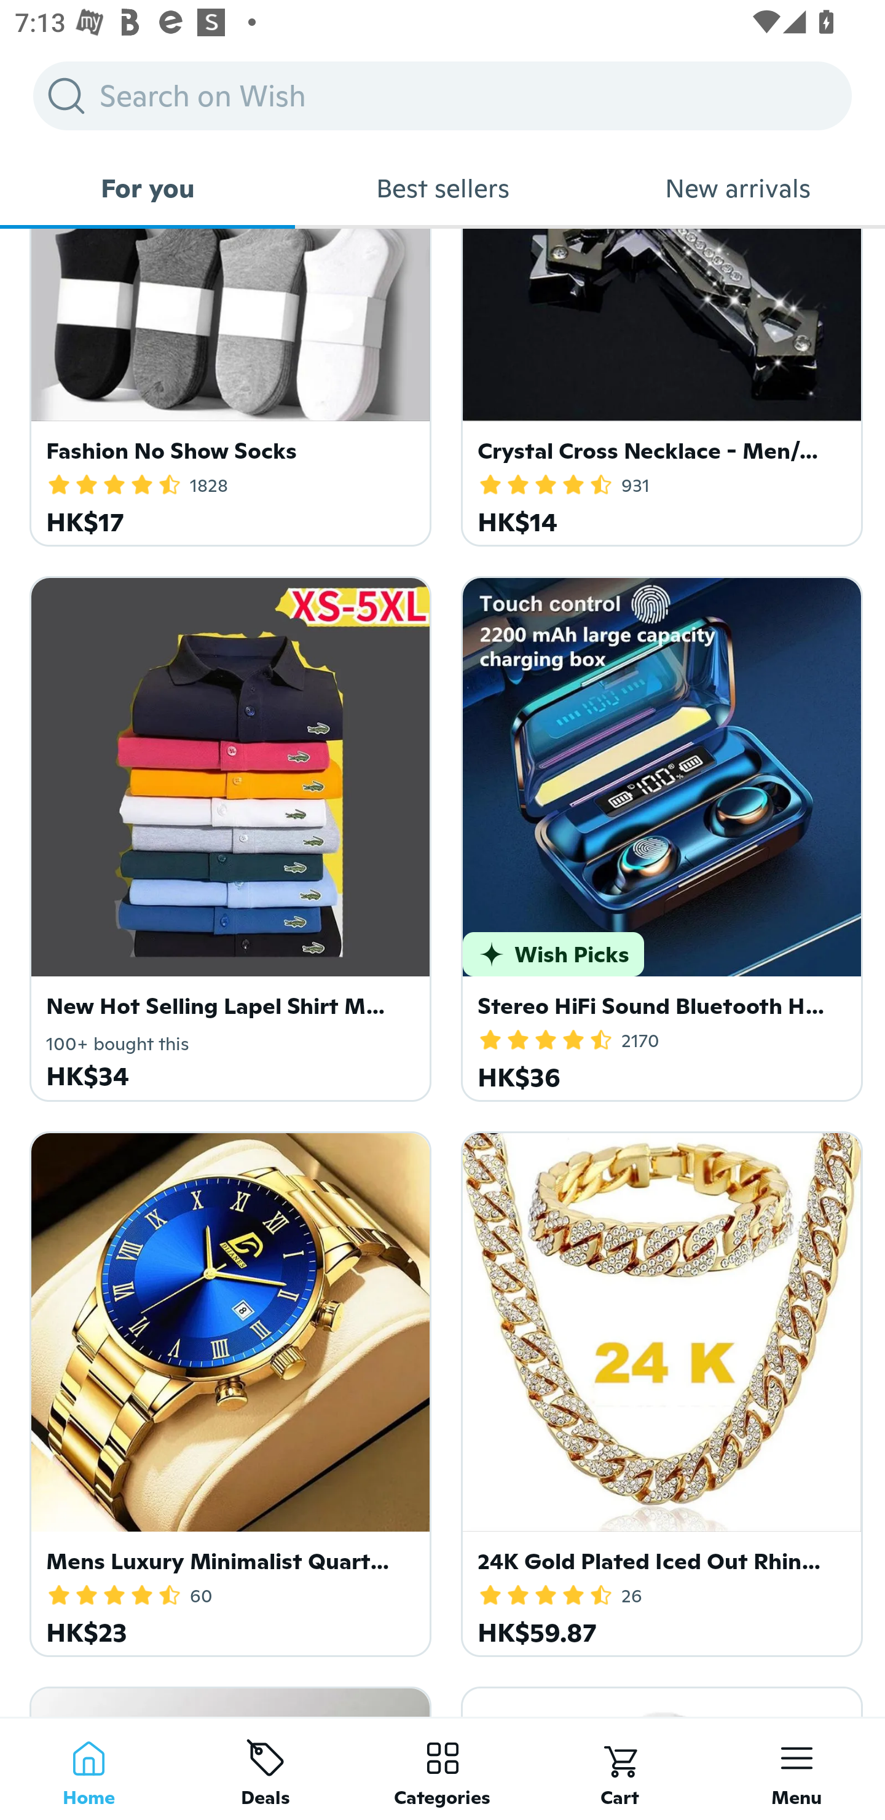  What do you see at coordinates (265, 1768) in the screenshot?
I see `Deals` at bounding box center [265, 1768].